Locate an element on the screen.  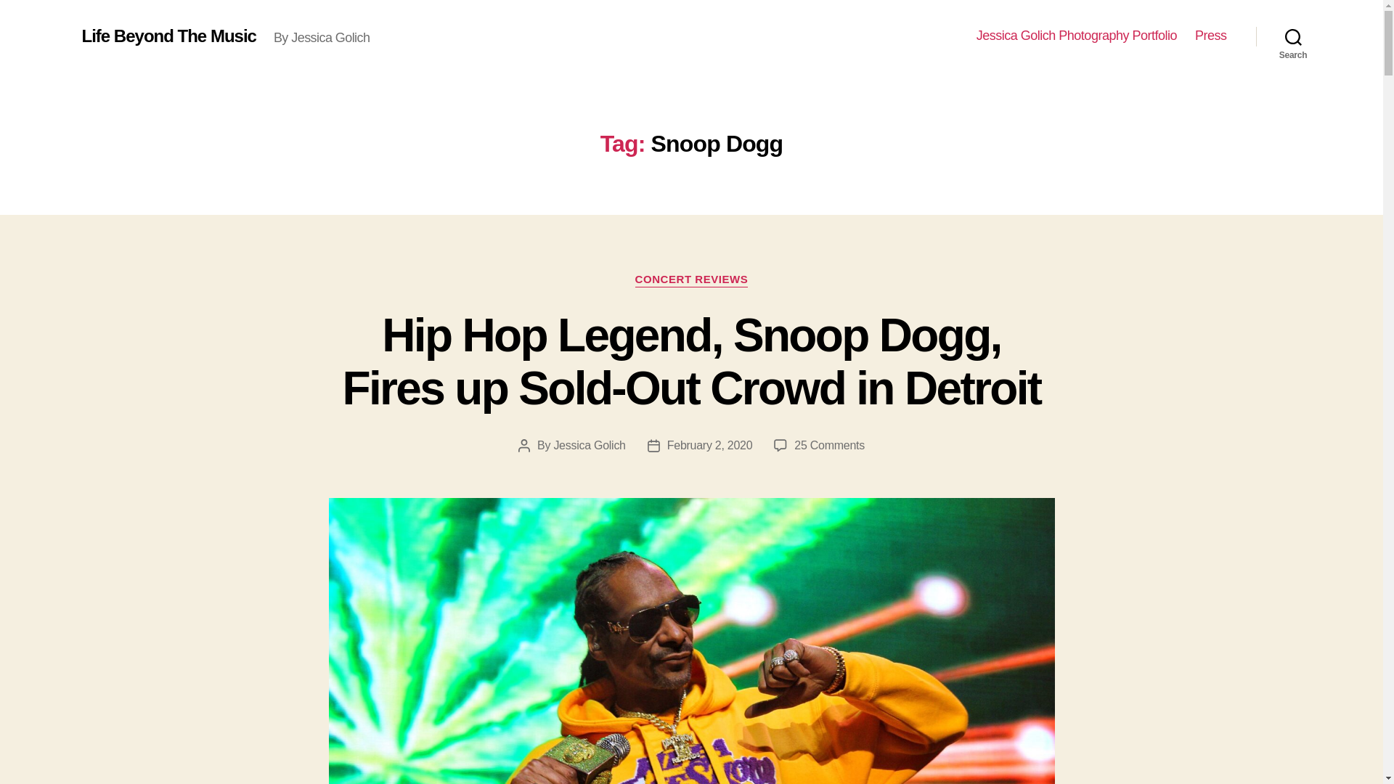
Press is located at coordinates (1210, 36).